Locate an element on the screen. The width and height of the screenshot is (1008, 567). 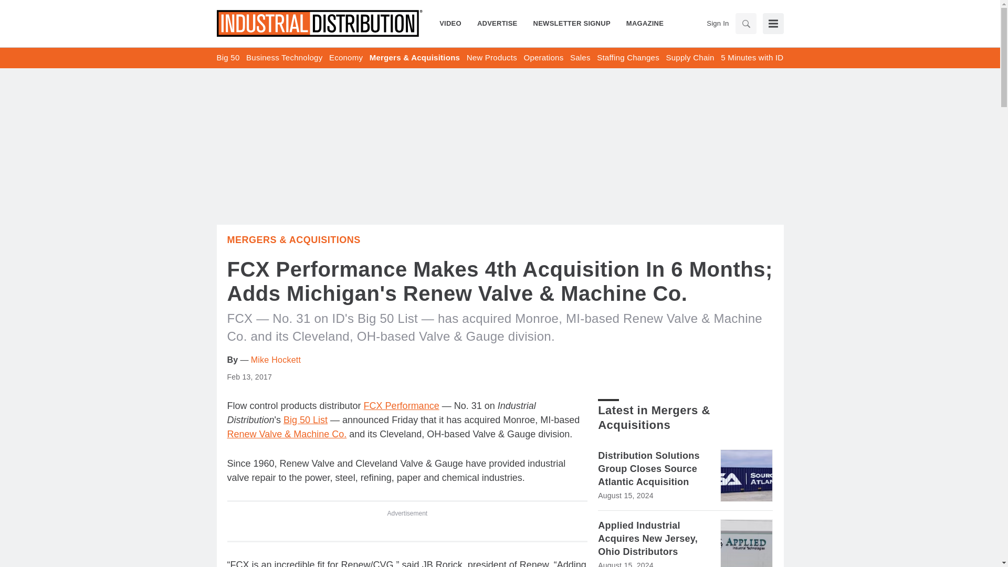
Sales is located at coordinates (581, 58).